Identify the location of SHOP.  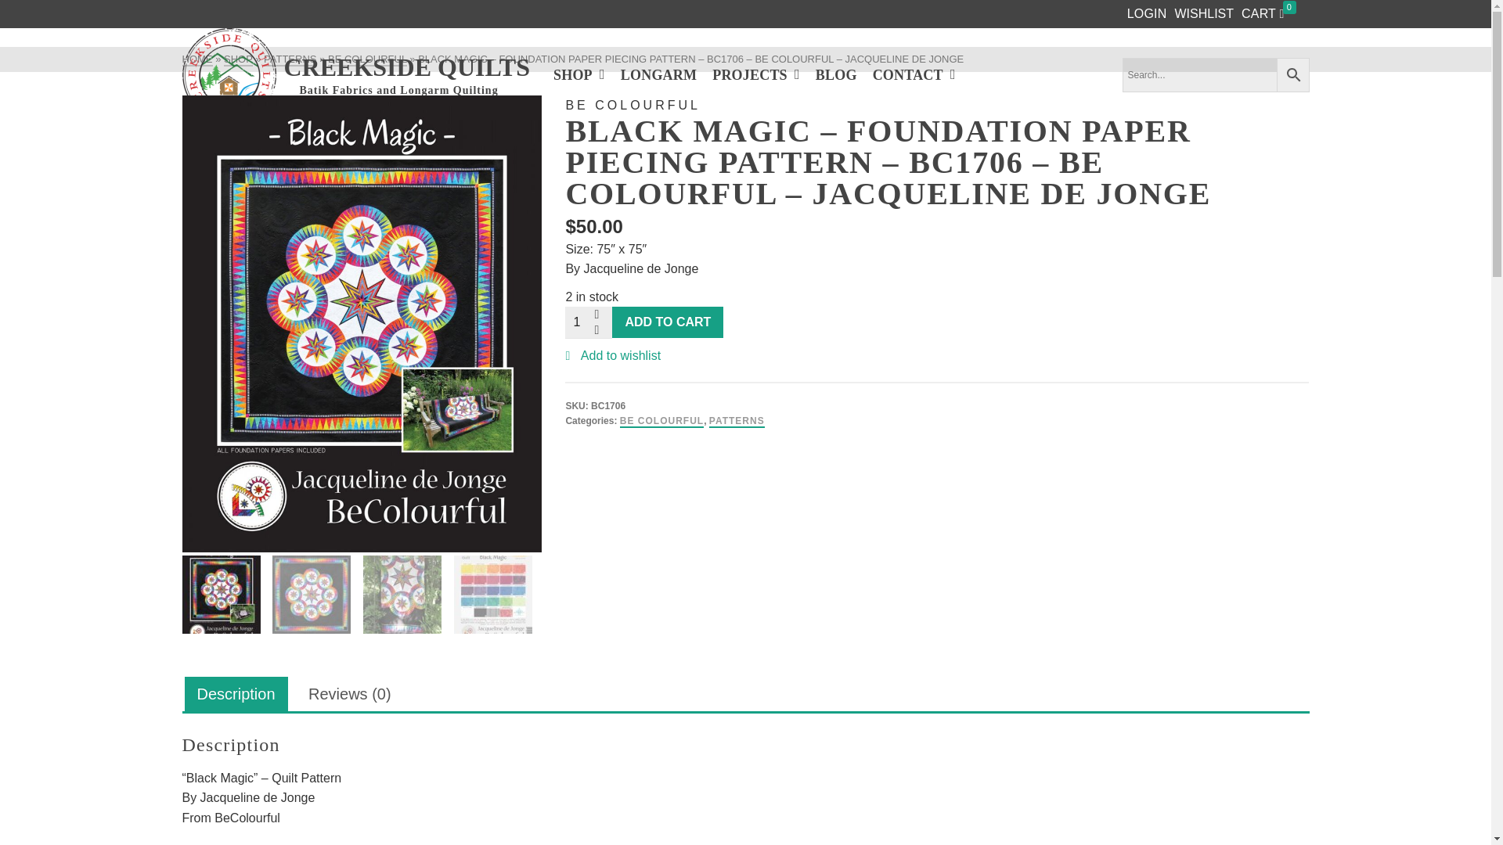
(238, 59).